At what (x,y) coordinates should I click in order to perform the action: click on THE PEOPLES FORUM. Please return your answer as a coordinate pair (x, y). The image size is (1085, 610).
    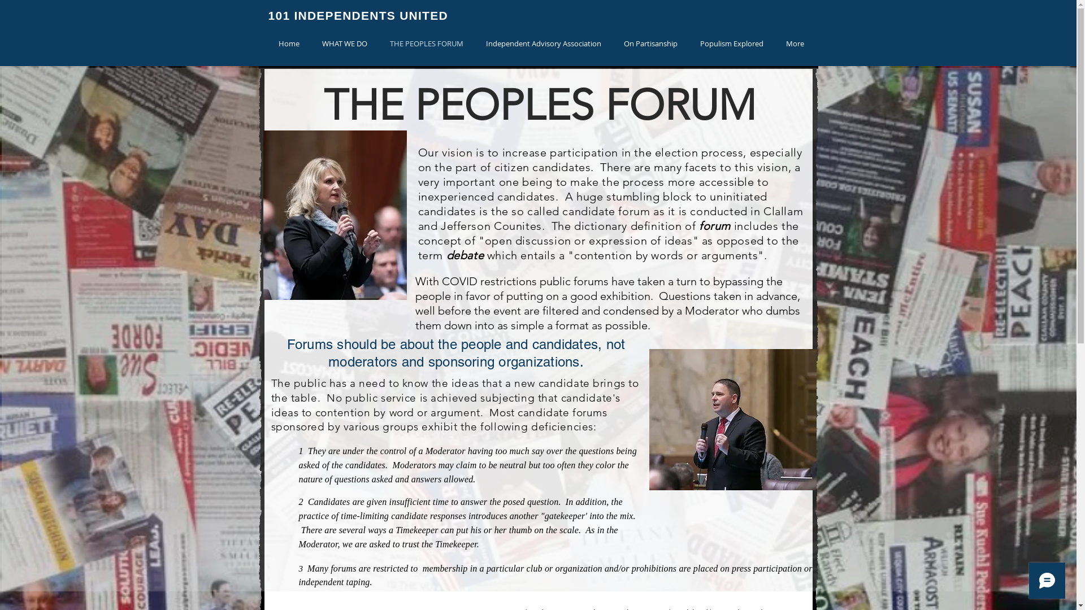
    Looking at the image, I should click on (427, 44).